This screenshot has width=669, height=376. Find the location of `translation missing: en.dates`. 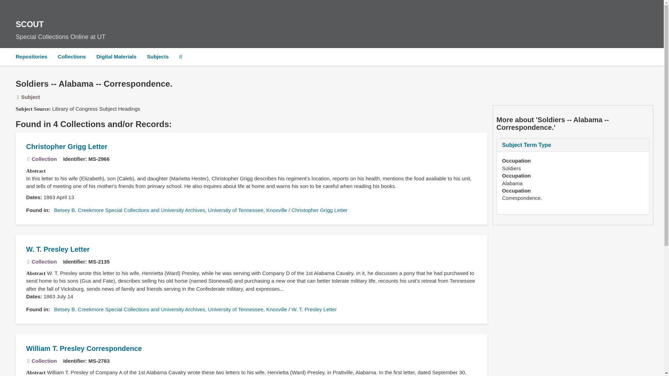

translation missing: en.dates is located at coordinates (314, 309).